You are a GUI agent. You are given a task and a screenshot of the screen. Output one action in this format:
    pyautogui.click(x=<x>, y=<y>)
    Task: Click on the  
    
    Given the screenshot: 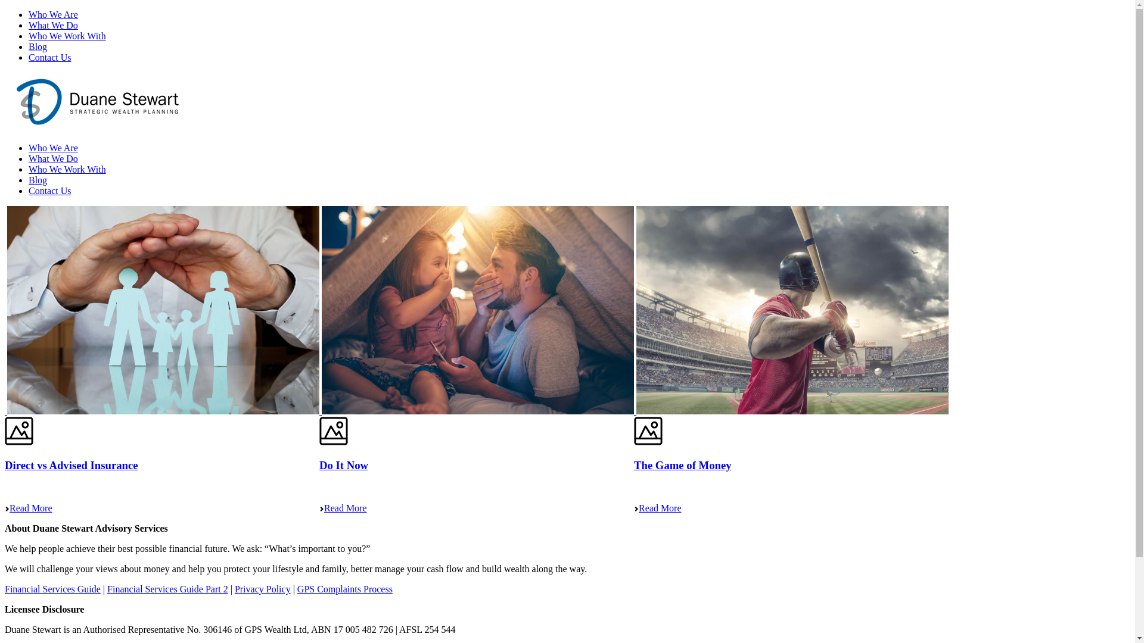 What is the action you would take?
    pyautogui.click(x=635, y=411)
    